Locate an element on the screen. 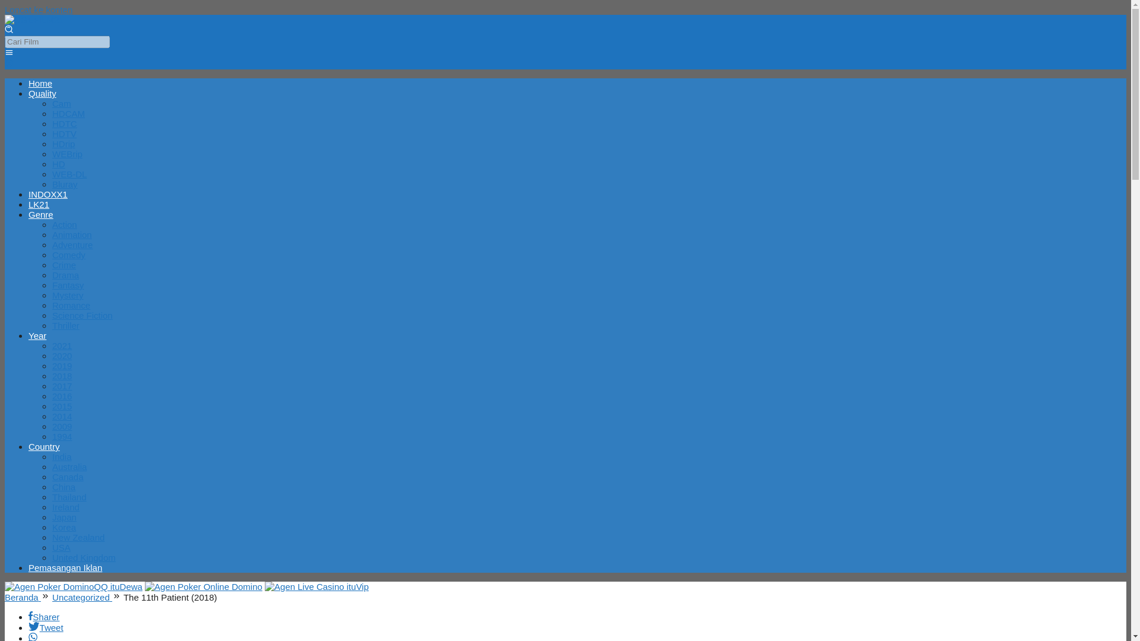  INDOXX1 is located at coordinates (47, 193).